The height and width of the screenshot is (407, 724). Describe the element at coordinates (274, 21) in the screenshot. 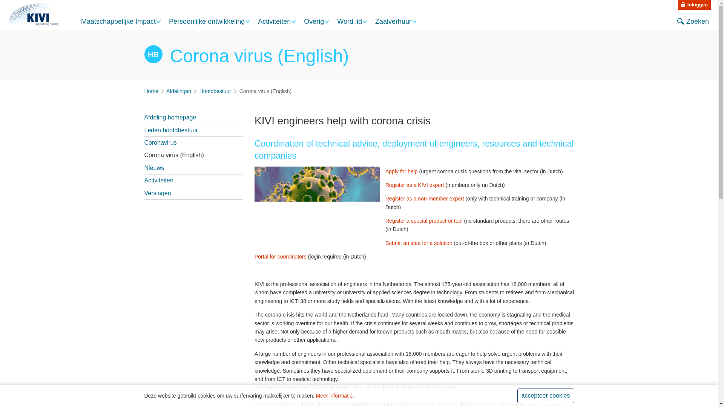

I see `Activiteiten` at that location.